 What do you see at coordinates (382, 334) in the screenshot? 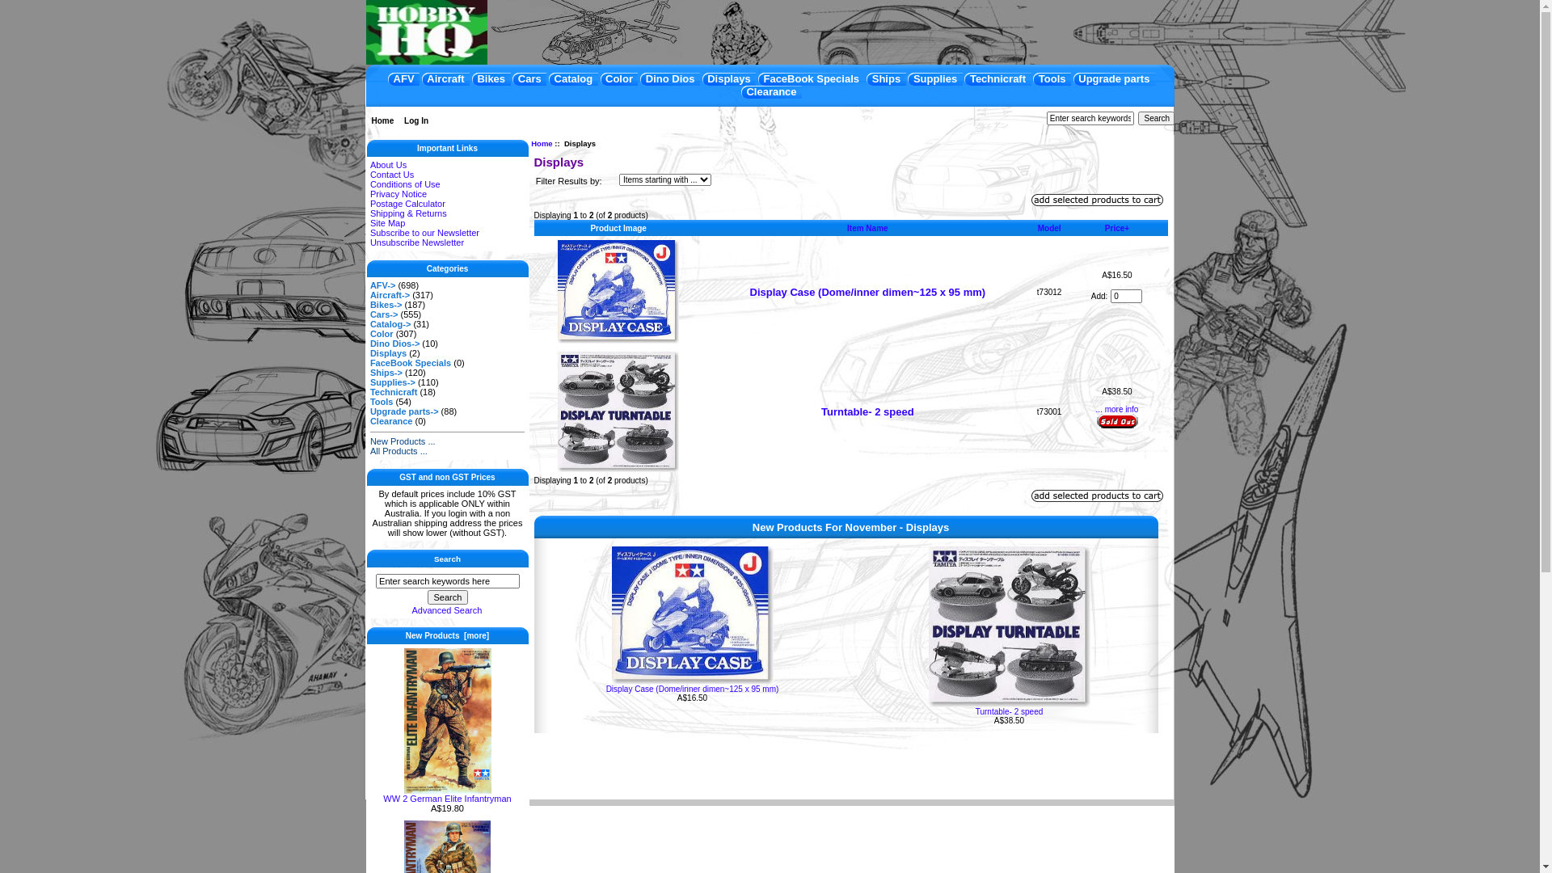
I see `Color` at bounding box center [382, 334].